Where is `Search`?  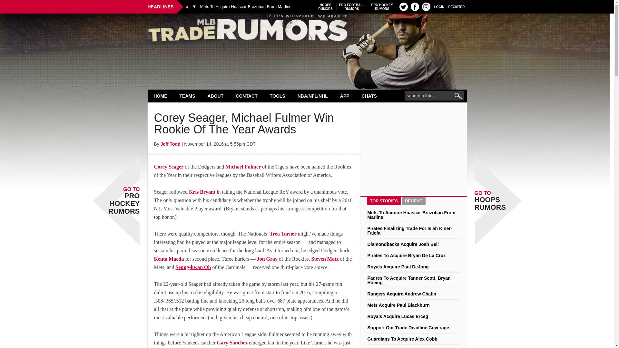 Search is located at coordinates (415, 6).